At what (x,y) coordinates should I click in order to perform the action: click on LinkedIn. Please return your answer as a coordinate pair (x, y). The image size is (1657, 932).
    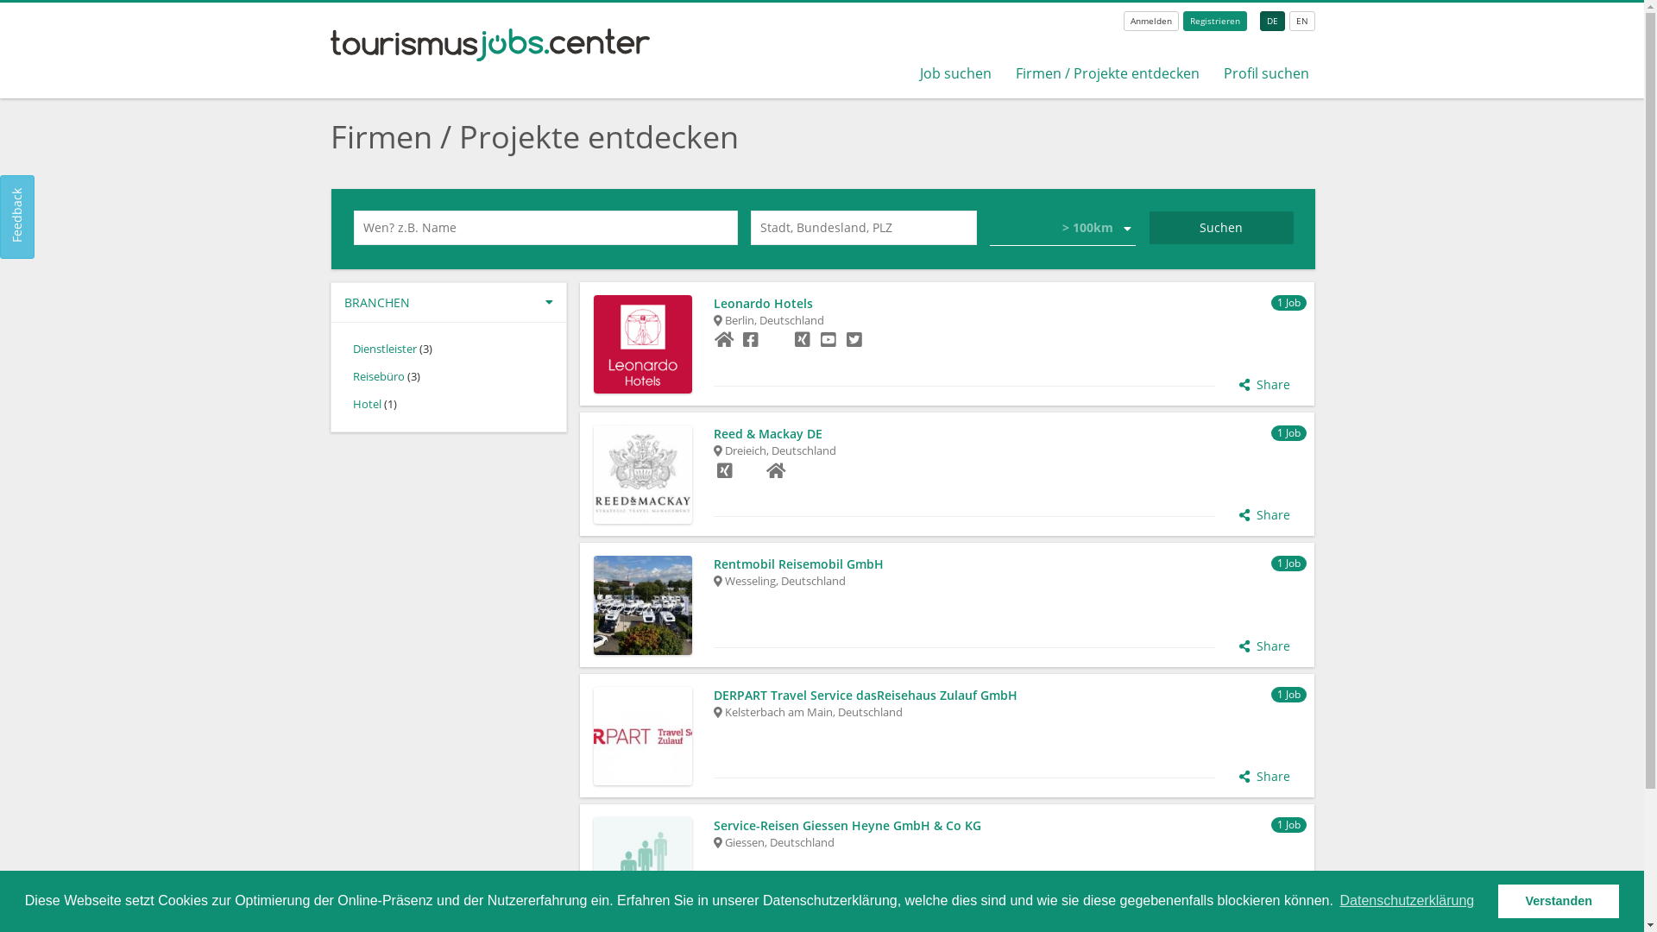
    Looking at the image, I should click on (751, 471).